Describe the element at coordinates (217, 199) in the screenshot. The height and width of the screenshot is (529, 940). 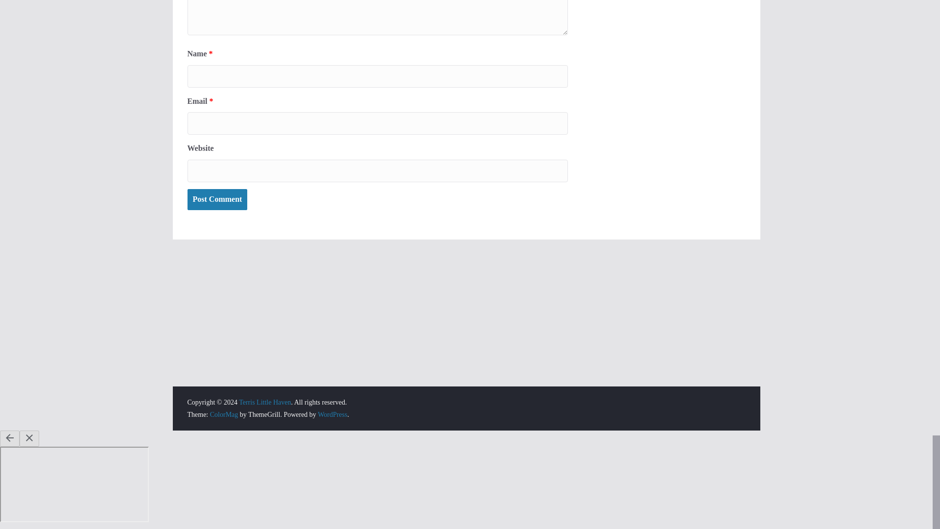
I see `Post Comment` at that location.